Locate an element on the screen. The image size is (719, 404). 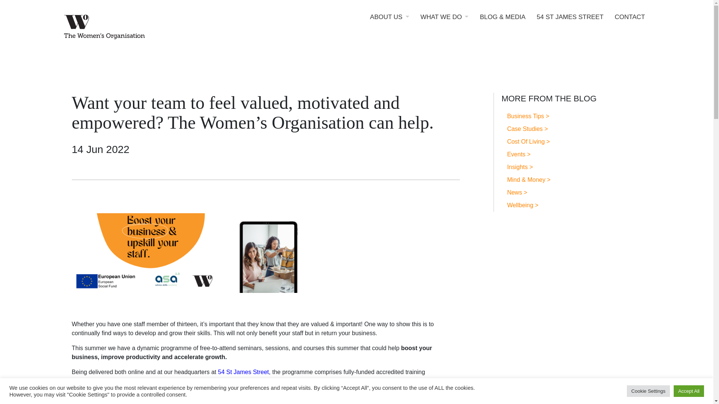
54 ST JAMES STREET is located at coordinates (570, 23).